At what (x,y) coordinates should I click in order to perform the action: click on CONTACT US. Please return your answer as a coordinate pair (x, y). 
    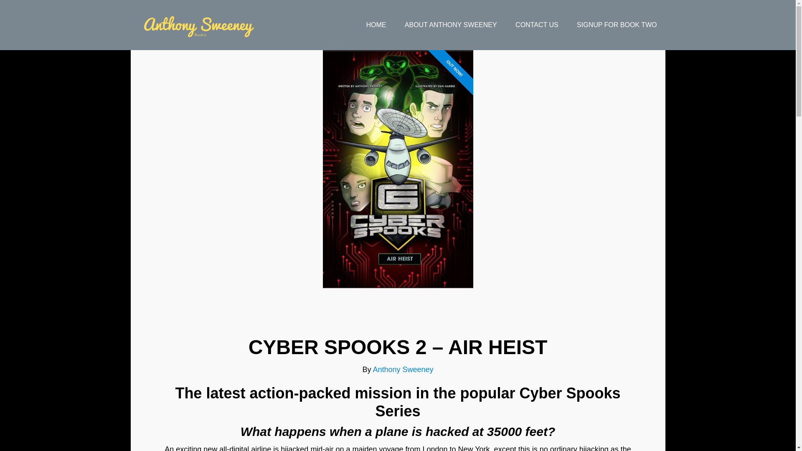
    Looking at the image, I should click on (537, 25).